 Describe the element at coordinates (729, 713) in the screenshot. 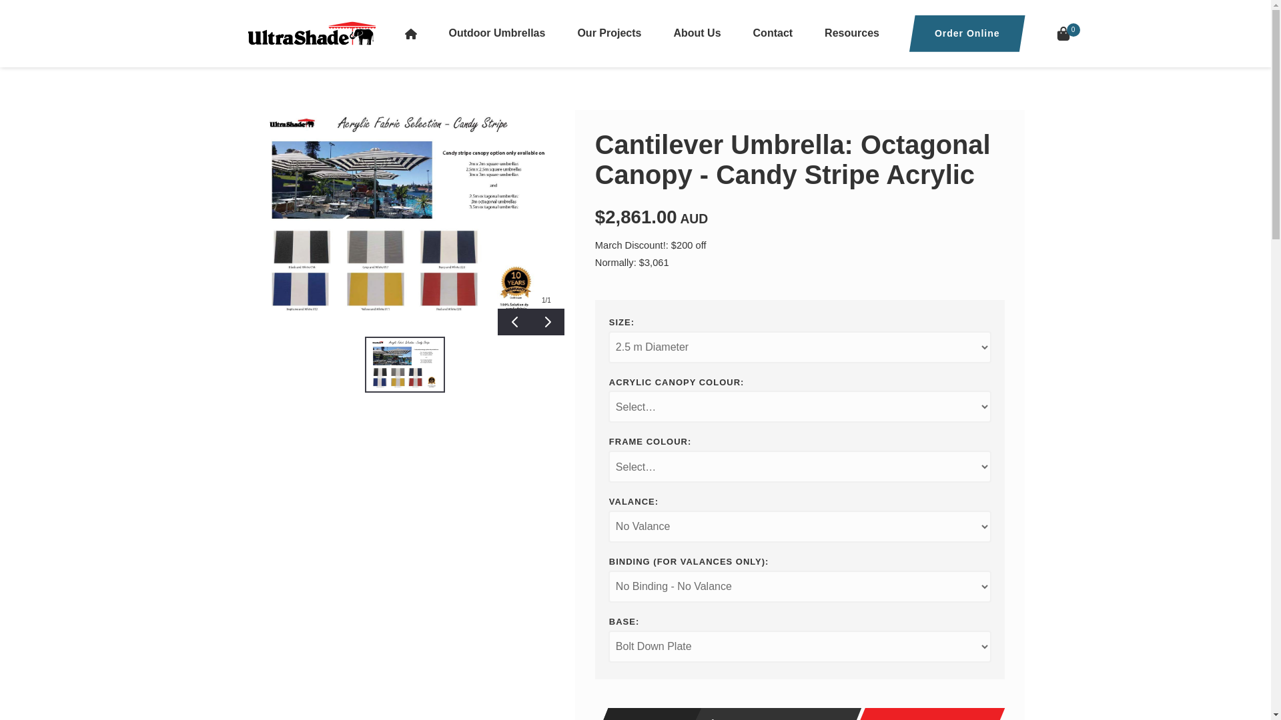

I see `1` at that location.